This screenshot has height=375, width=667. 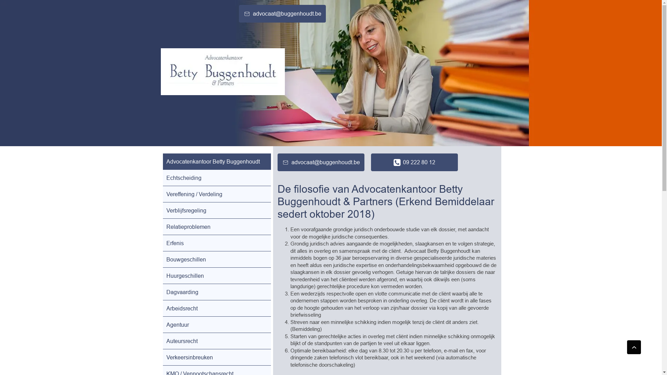 What do you see at coordinates (282, 14) in the screenshot?
I see `advocaat@buggenhoudt.be` at bounding box center [282, 14].